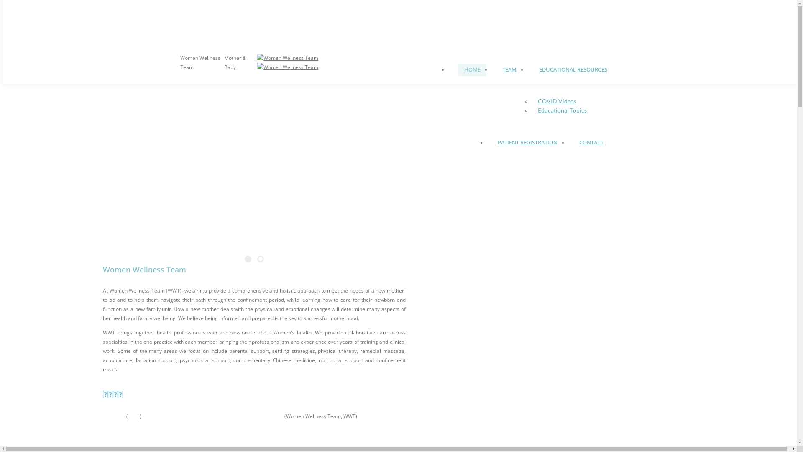 The width and height of the screenshot is (803, 452). What do you see at coordinates (197, 35) in the screenshot?
I see `YouTube page opens in new window` at bounding box center [197, 35].